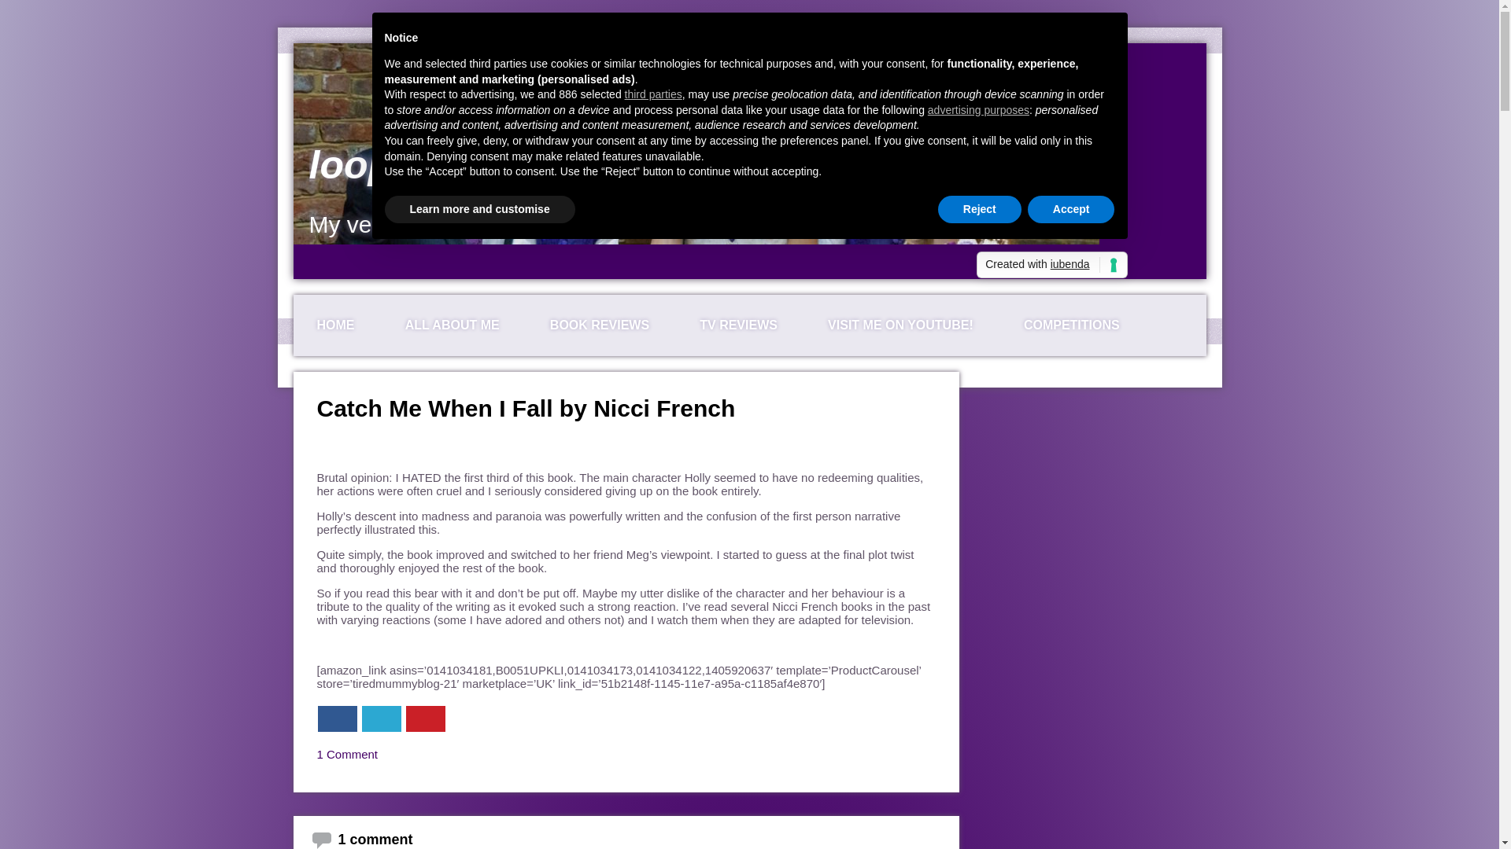 The image size is (1511, 849). I want to click on VISIT ME ON YOUTUBE!, so click(900, 325).